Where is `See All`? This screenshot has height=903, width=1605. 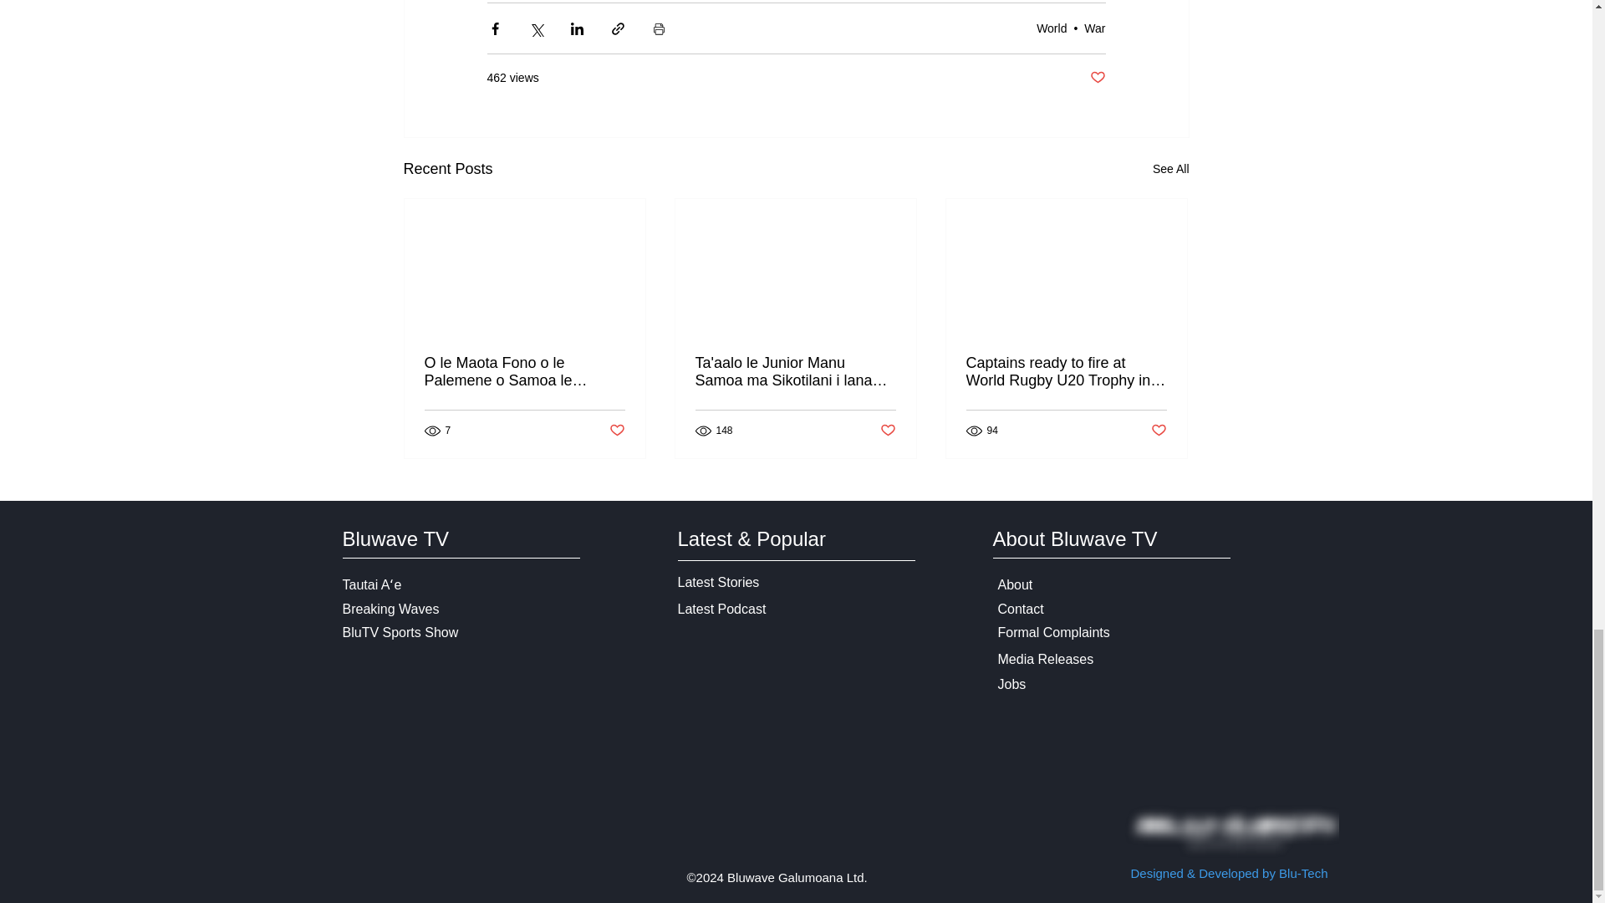
See All is located at coordinates (1170, 169).